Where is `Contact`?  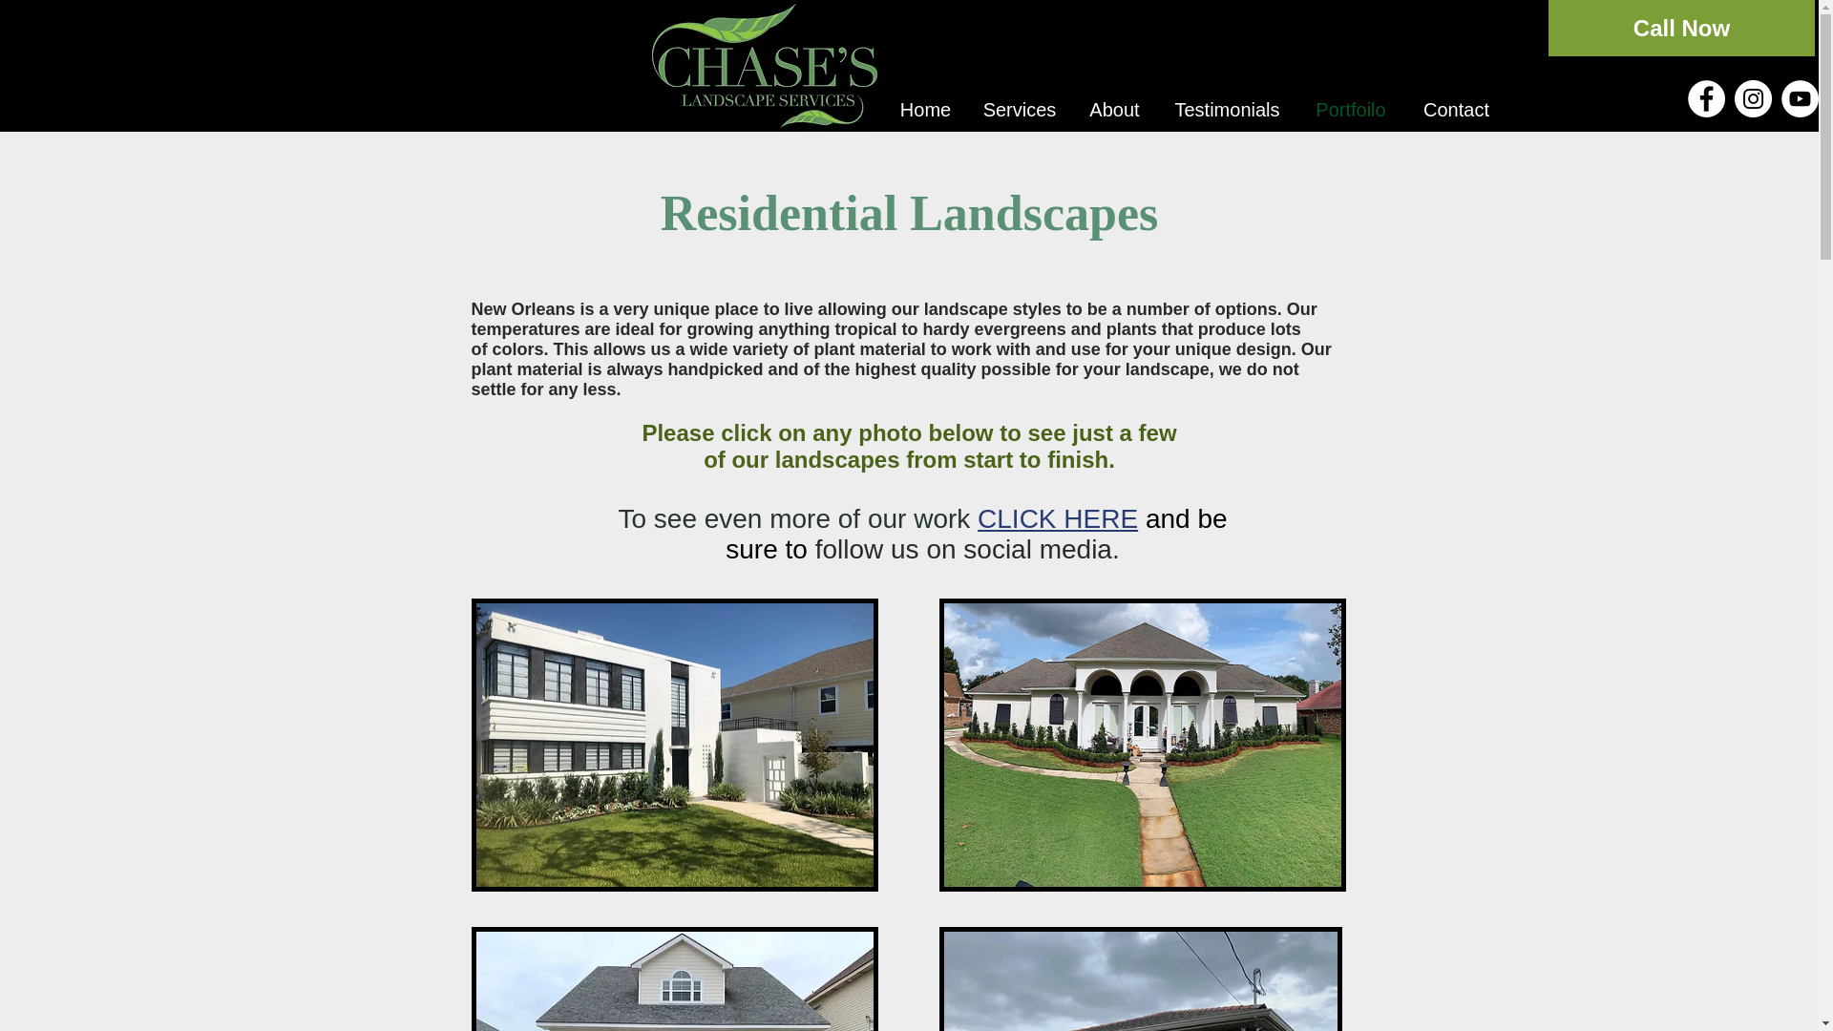
Contact is located at coordinates (1456, 110).